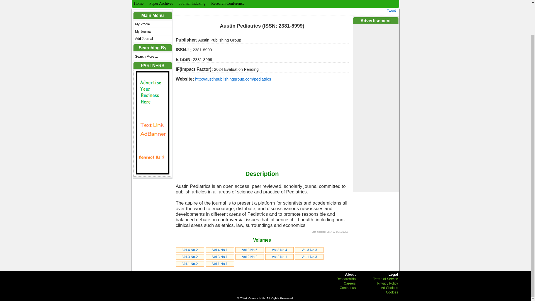 The width and height of the screenshot is (535, 301). What do you see at coordinates (375, 108) in the screenshot?
I see `Advertisement` at bounding box center [375, 108].